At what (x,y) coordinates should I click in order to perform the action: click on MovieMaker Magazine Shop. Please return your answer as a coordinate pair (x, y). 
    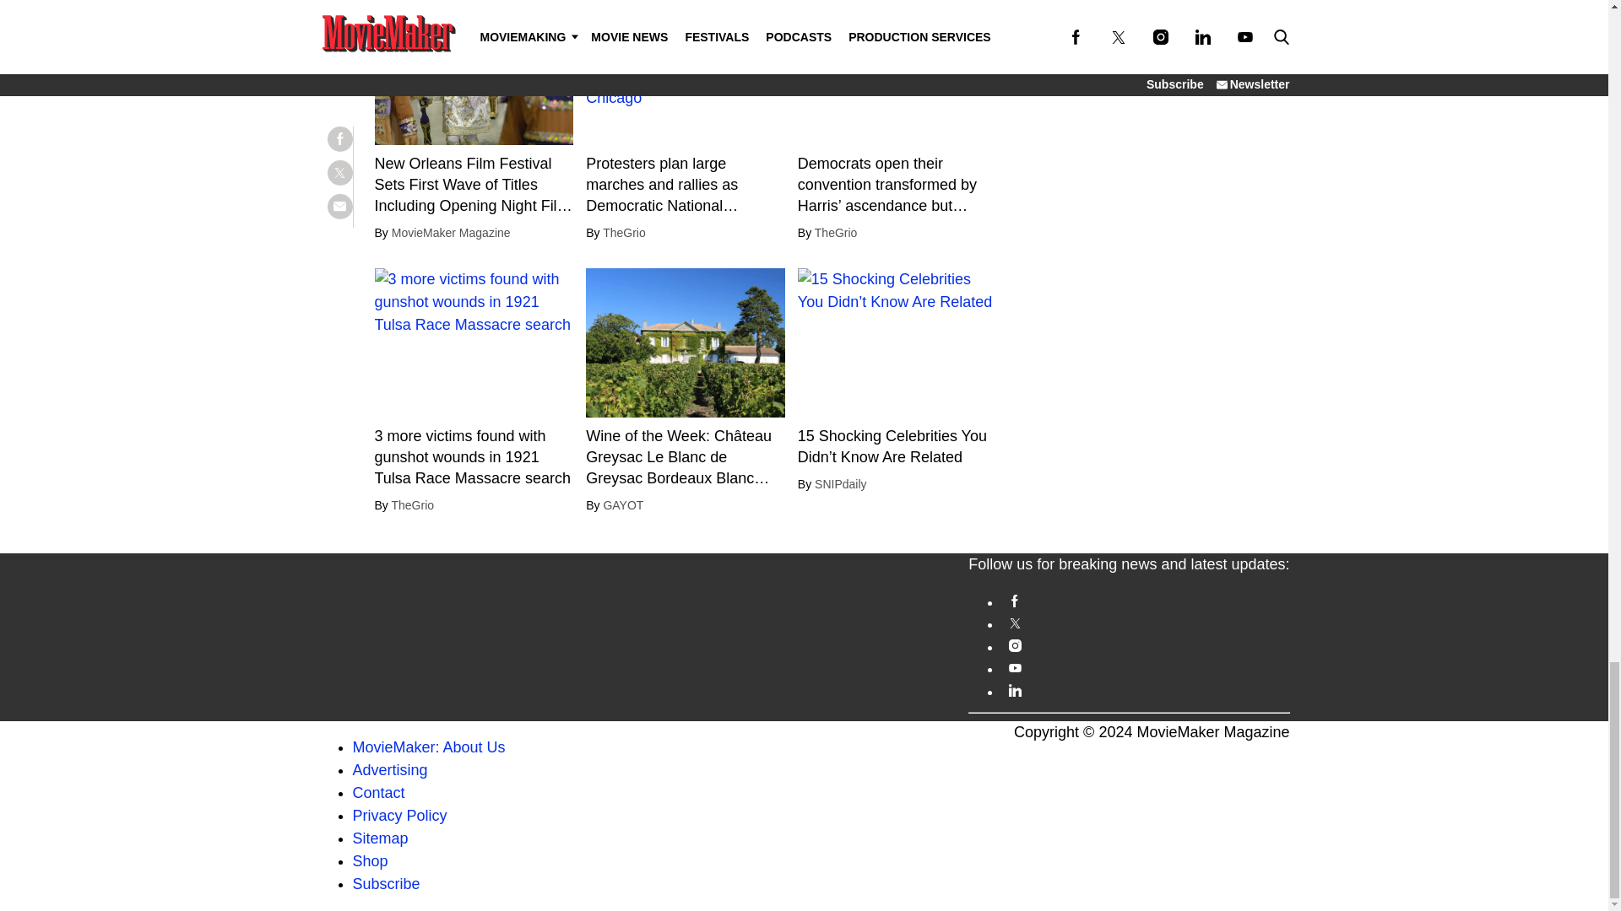
    Looking at the image, I should click on (371, 860).